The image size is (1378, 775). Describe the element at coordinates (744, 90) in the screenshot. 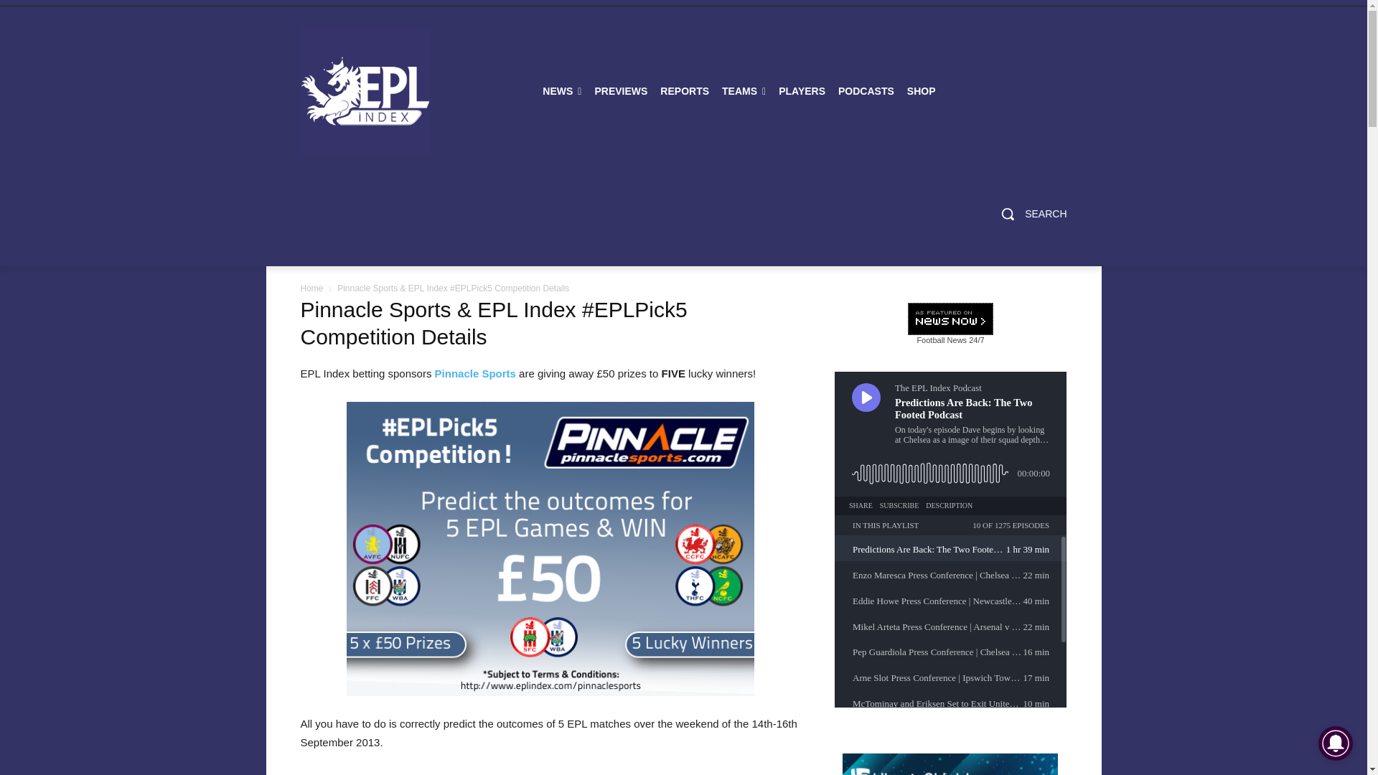

I see `TEAMS` at that location.